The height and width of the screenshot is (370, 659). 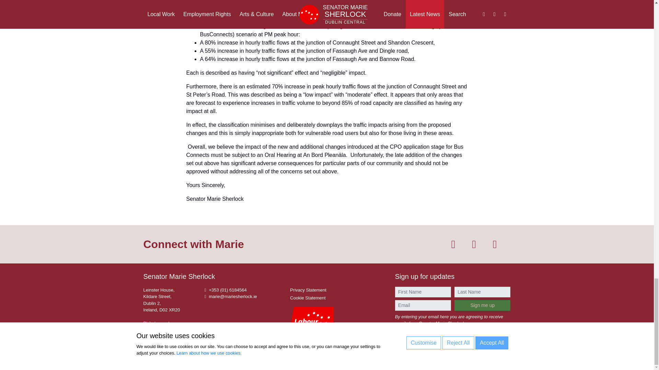 What do you see at coordinates (194, 244) in the screenshot?
I see `Connect with Marie` at bounding box center [194, 244].